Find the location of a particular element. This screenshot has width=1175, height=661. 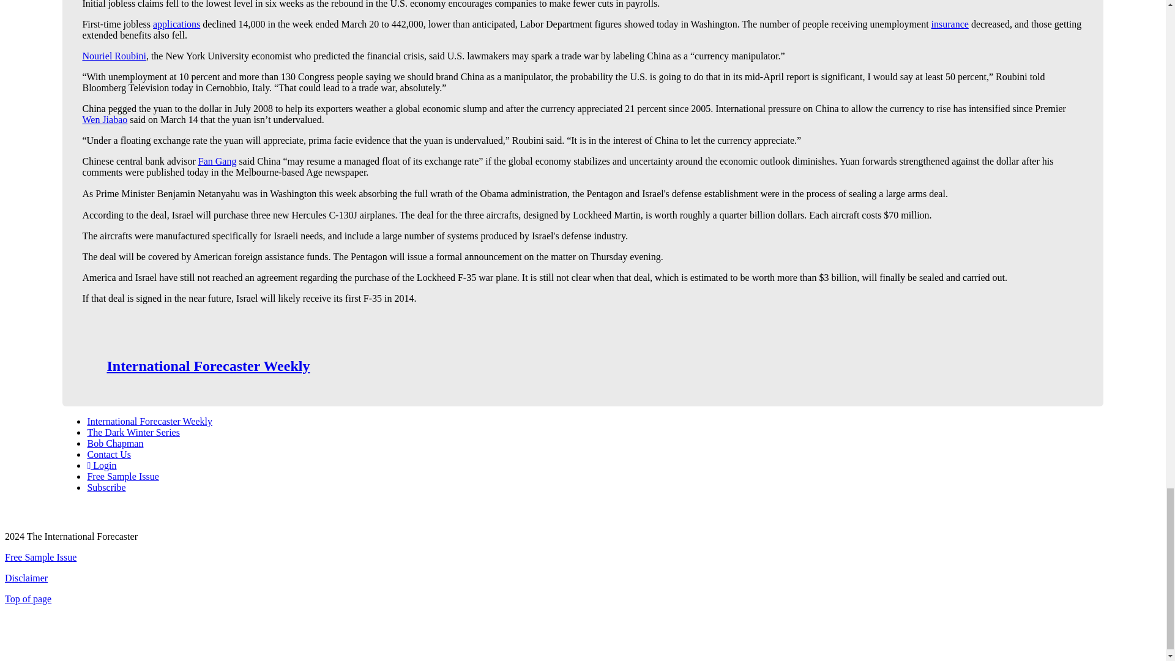

International Forecaster Weekly is located at coordinates (208, 366).